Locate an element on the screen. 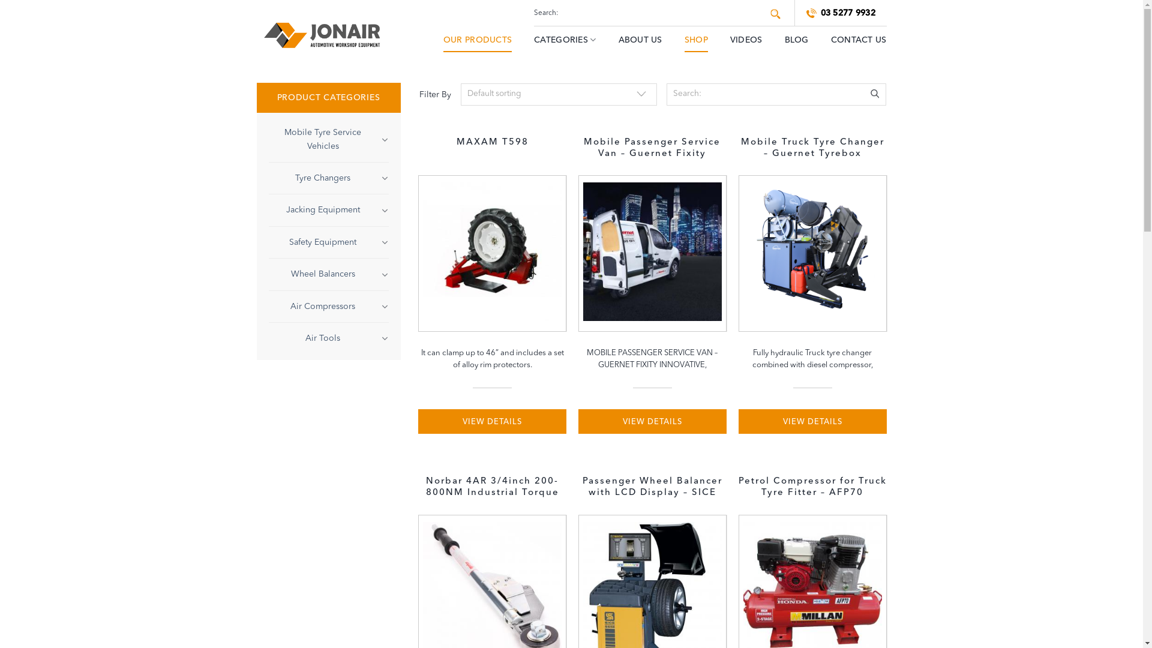 This screenshot has width=1152, height=648. CATEGORIES is located at coordinates (565, 40).